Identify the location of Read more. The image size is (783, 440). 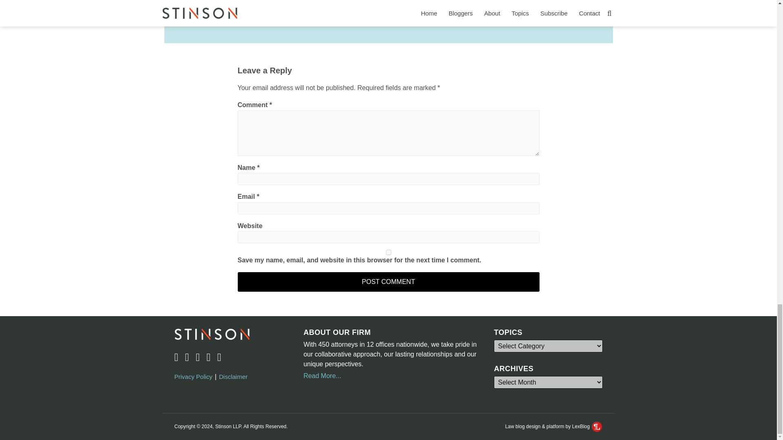
(470, 14).